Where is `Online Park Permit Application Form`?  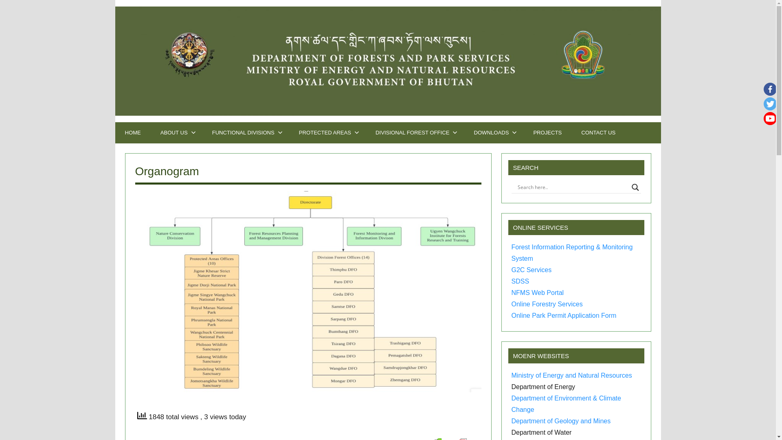 Online Park Permit Application Form is located at coordinates (564, 315).